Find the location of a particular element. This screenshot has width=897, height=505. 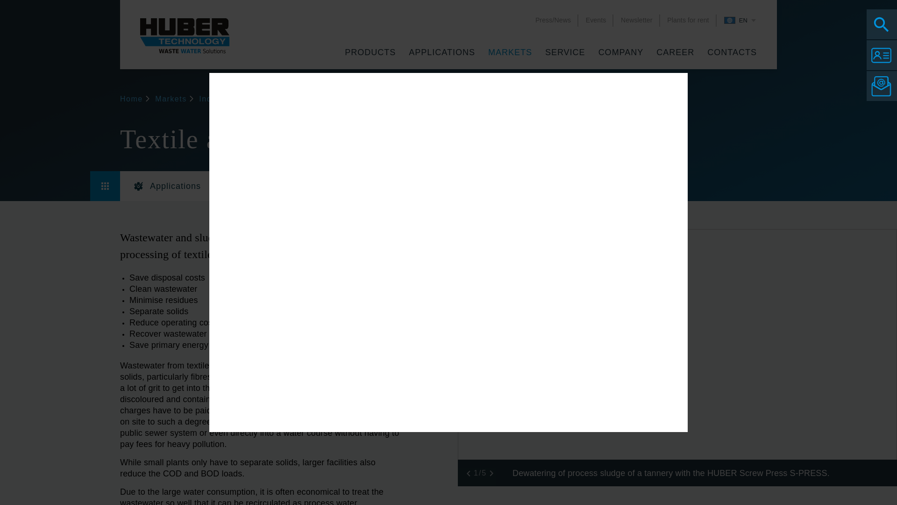

EN is located at coordinates (739, 21).